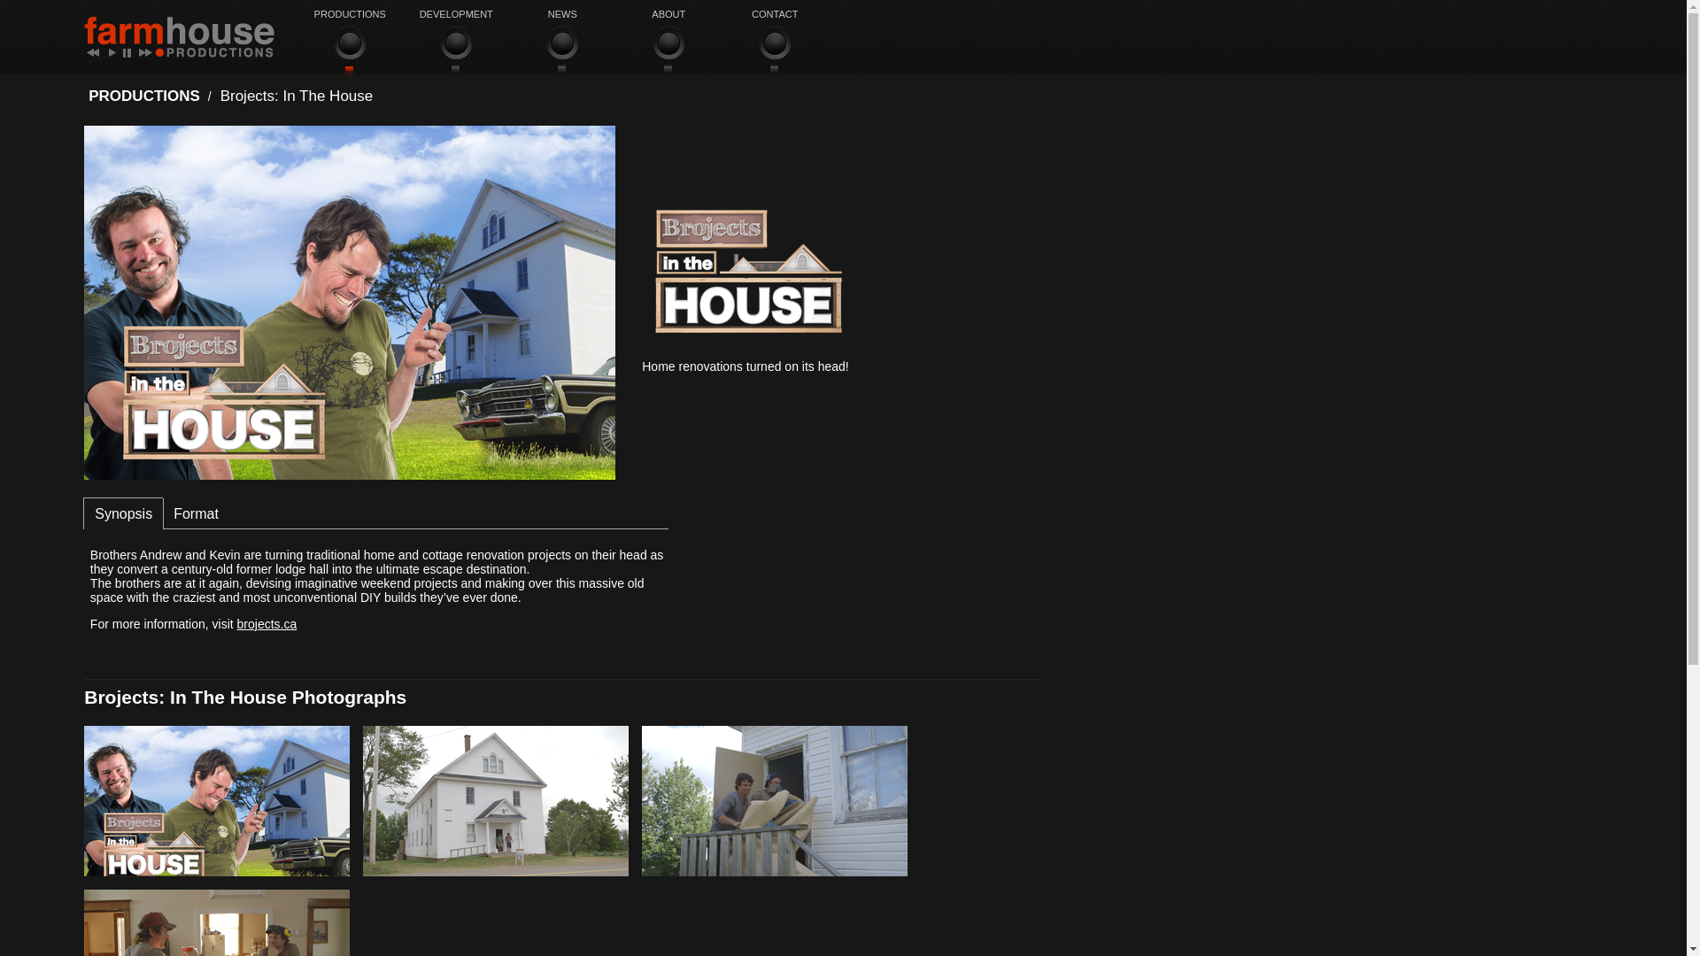  Describe the element at coordinates (267, 623) in the screenshot. I see `brojects.ca` at that location.